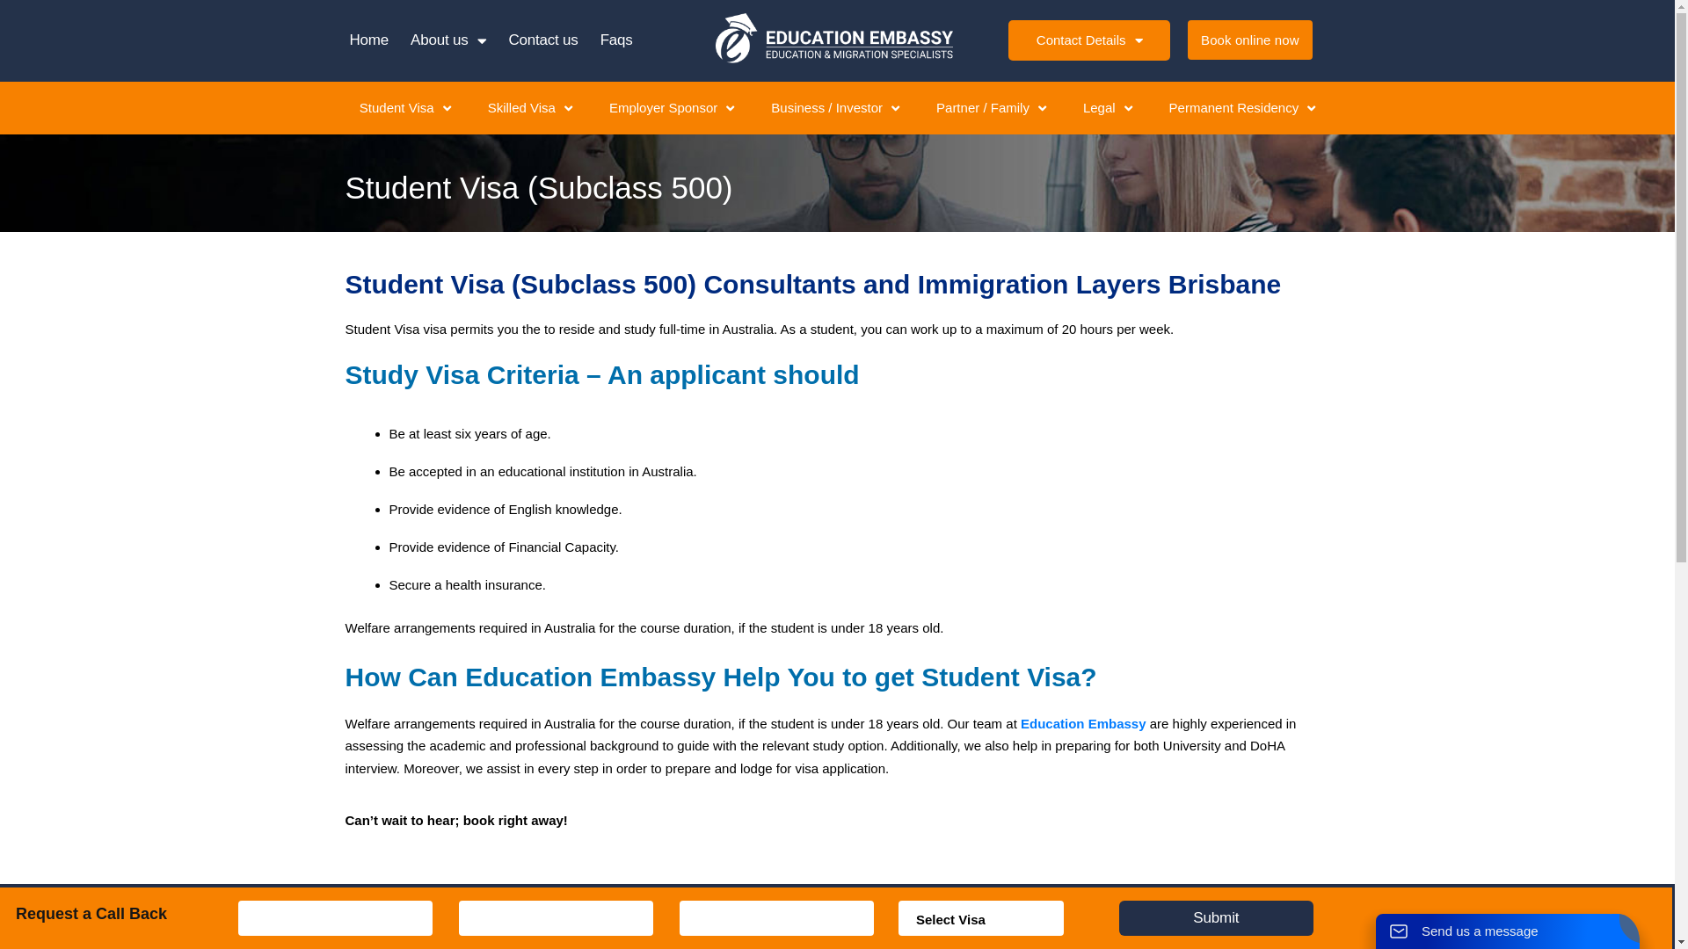 This screenshot has height=949, width=1688. Describe the element at coordinates (1250, 40) in the screenshot. I see `Book online now` at that location.